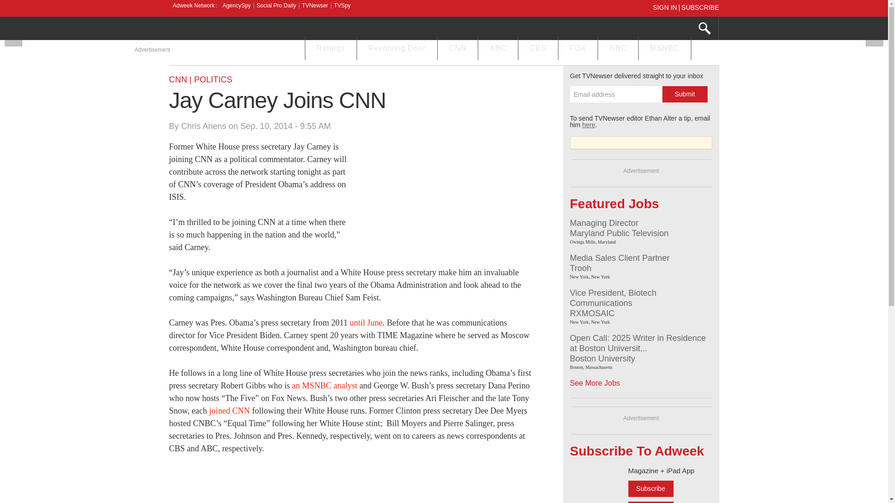  Describe the element at coordinates (684, 94) in the screenshot. I see `Submit` at that location.